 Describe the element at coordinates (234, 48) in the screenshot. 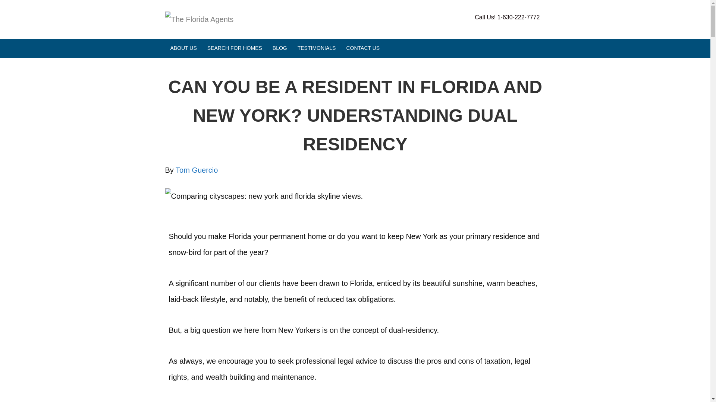

I see `SEARCH FOR HOMES` at that location.